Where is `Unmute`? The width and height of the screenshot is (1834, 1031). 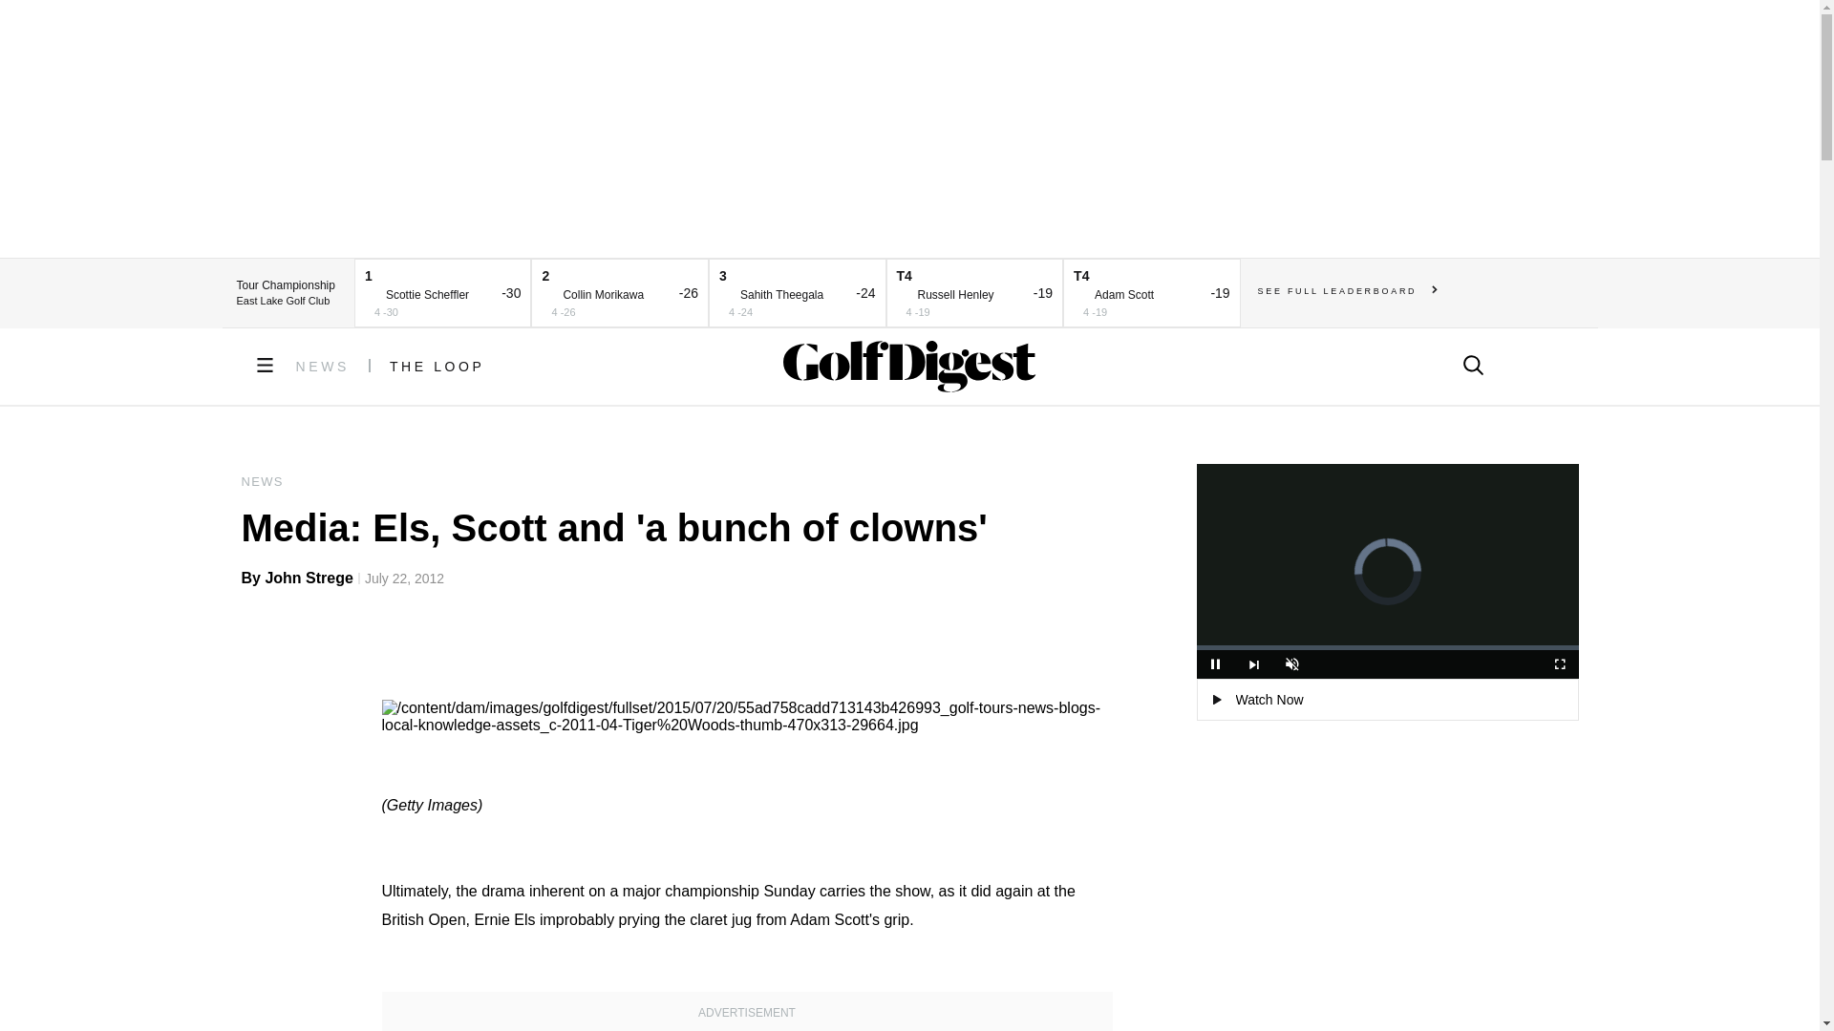 Unmute is located at coordinates (1291, 664).